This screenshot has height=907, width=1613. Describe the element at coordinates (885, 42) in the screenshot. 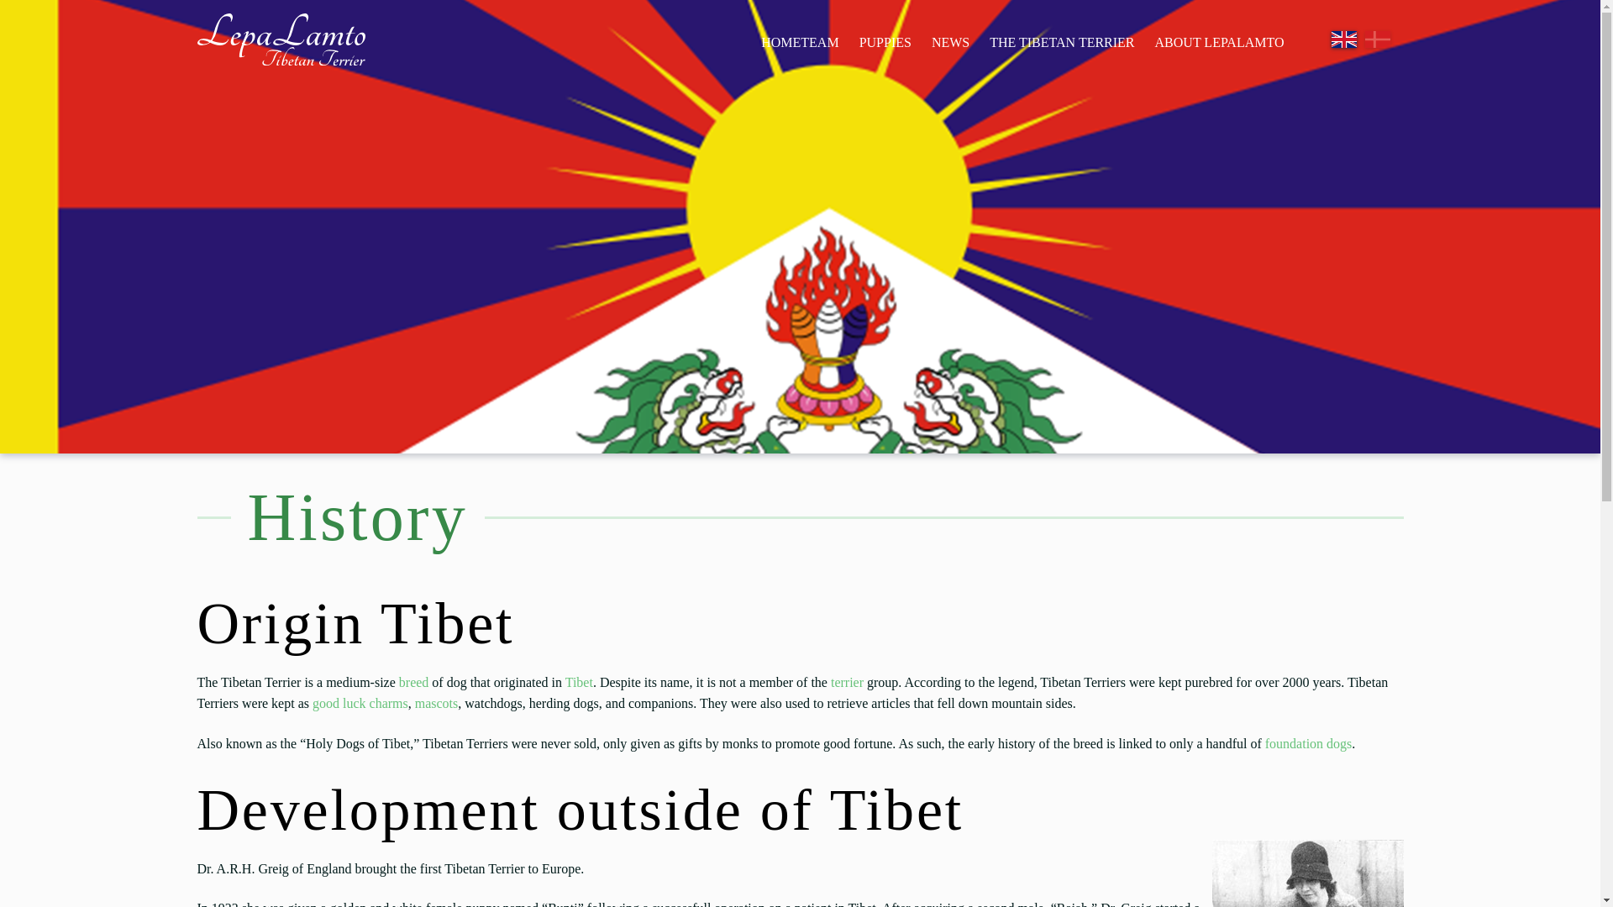

I see `PUPPIES` at that location.